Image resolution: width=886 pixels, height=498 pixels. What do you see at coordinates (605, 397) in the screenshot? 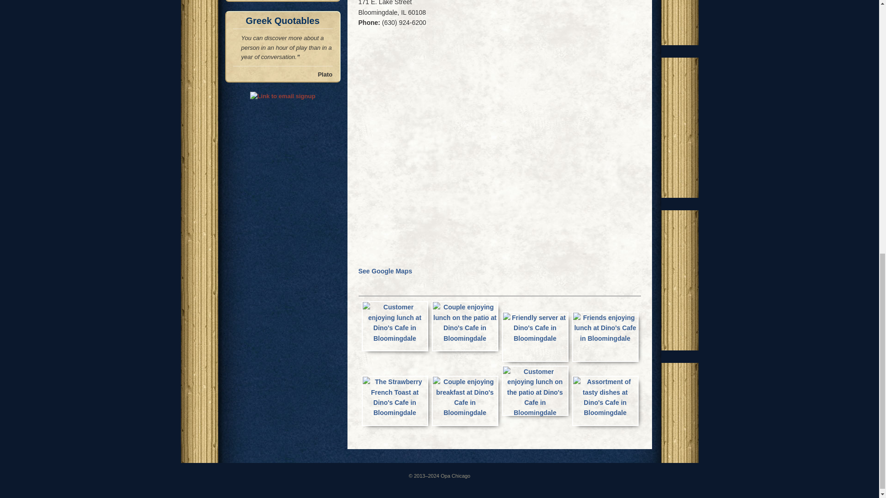
I see `Assortment of tasty dishes at Dino's Cafe in Bloomingdale` at bounding box center [605, 397].